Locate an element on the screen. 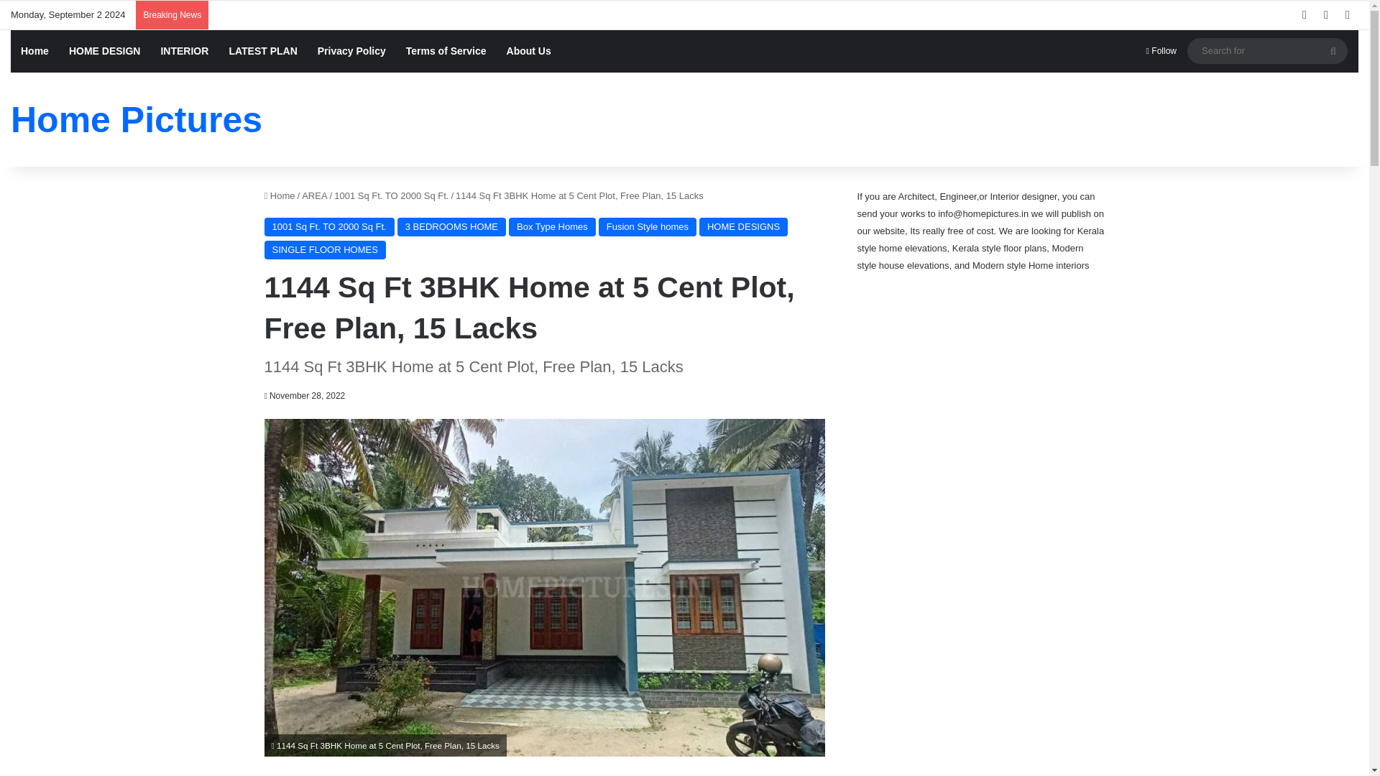 The width and height of the screenshot is (1380, 776). Fusion Style homes is located at coordinates (648, 227).